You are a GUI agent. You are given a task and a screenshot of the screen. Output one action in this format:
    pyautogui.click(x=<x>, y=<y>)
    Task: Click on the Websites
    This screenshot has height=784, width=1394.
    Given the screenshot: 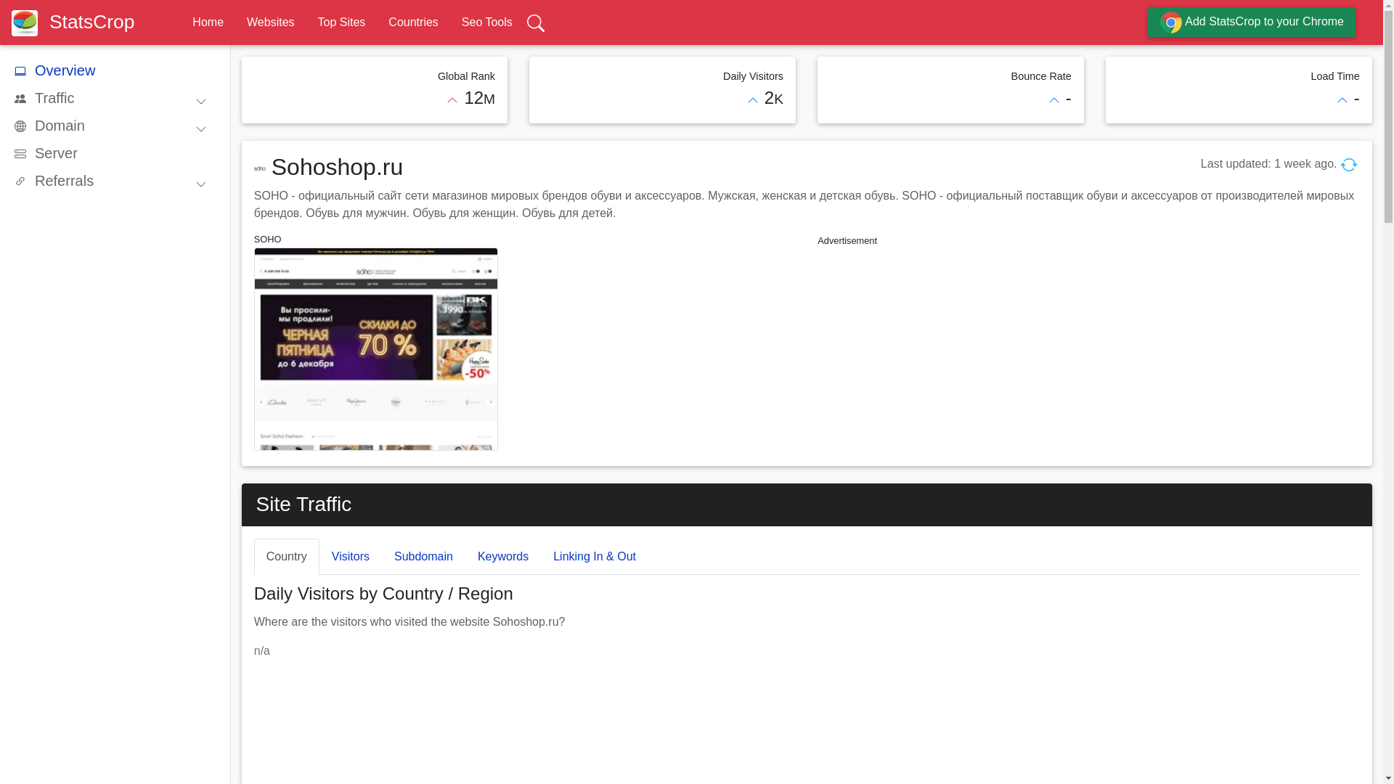 What is the action you would take?
    pyautogui.click(x=270, y=22)
    